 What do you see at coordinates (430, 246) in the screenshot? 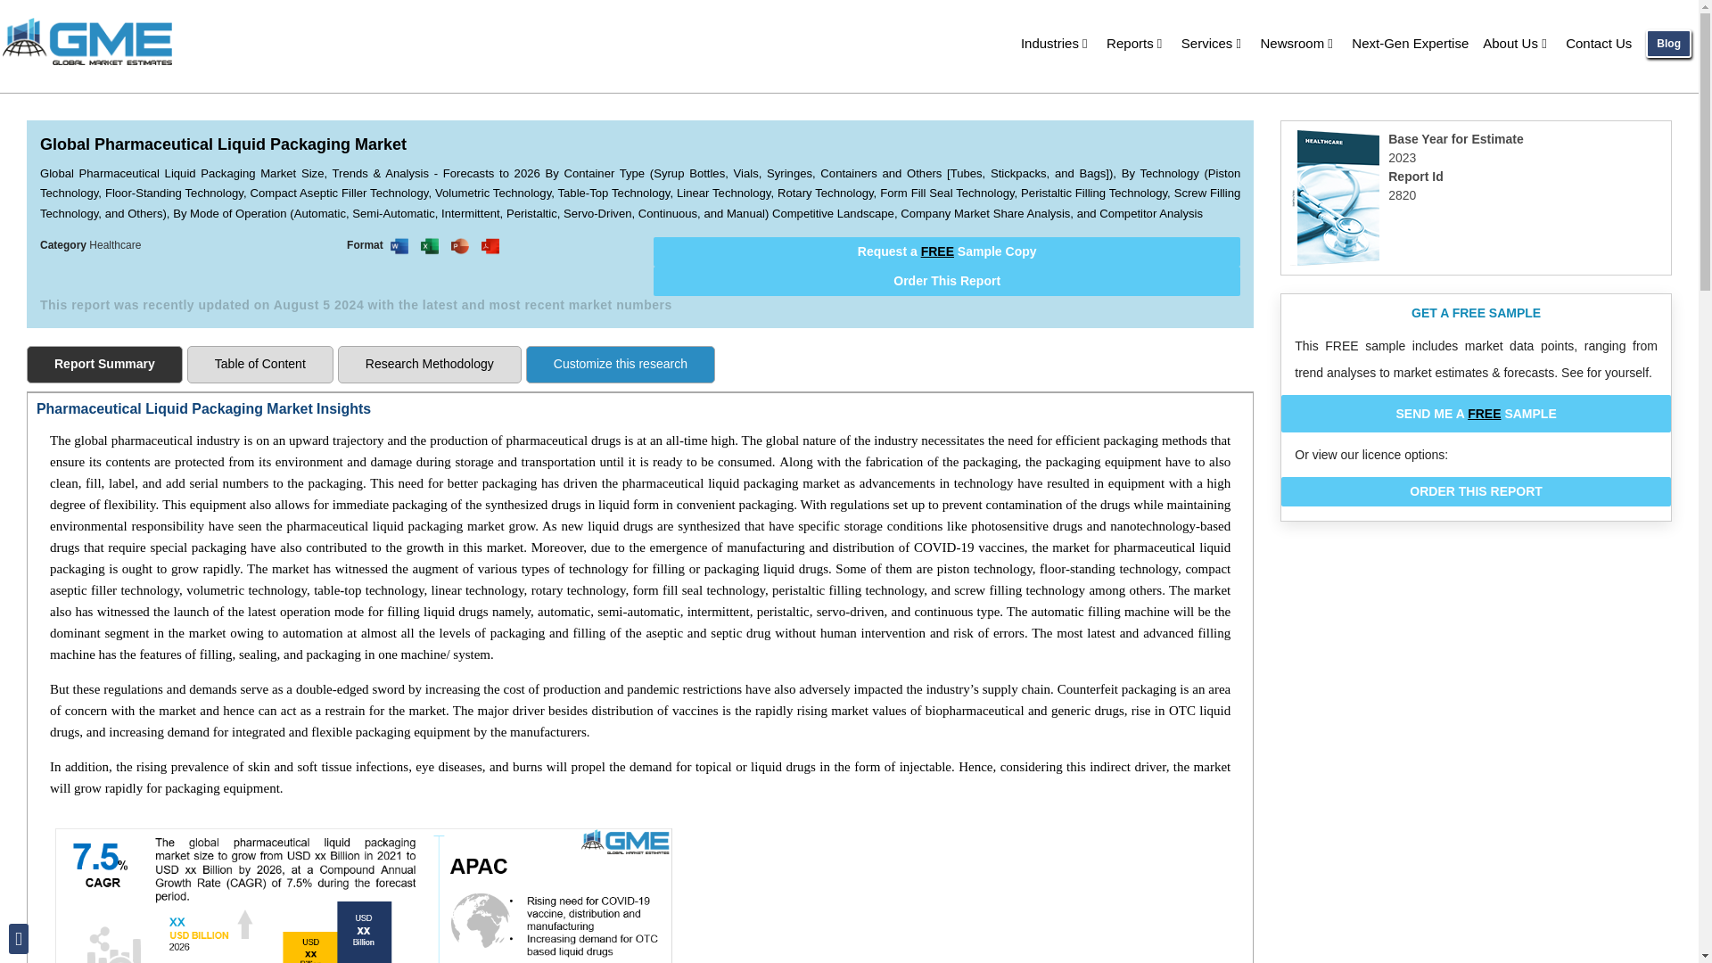
I see `This report is available in EXCEL SHEET format` at bounding box center [430, 246].